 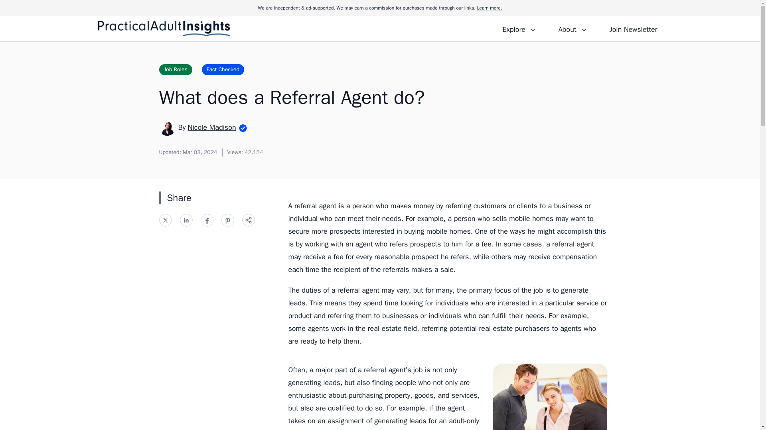 I want to click on About, so click(x=573, y=28).